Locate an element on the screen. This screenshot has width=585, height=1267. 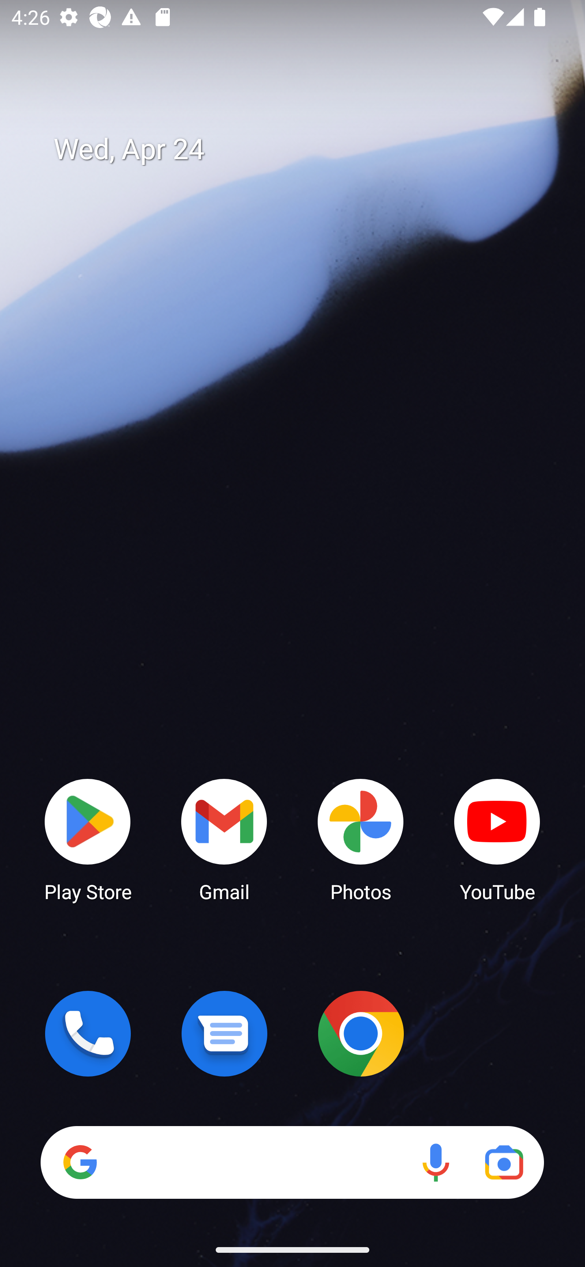
Wed, Apr 24 is located at coordinates (304, 149).